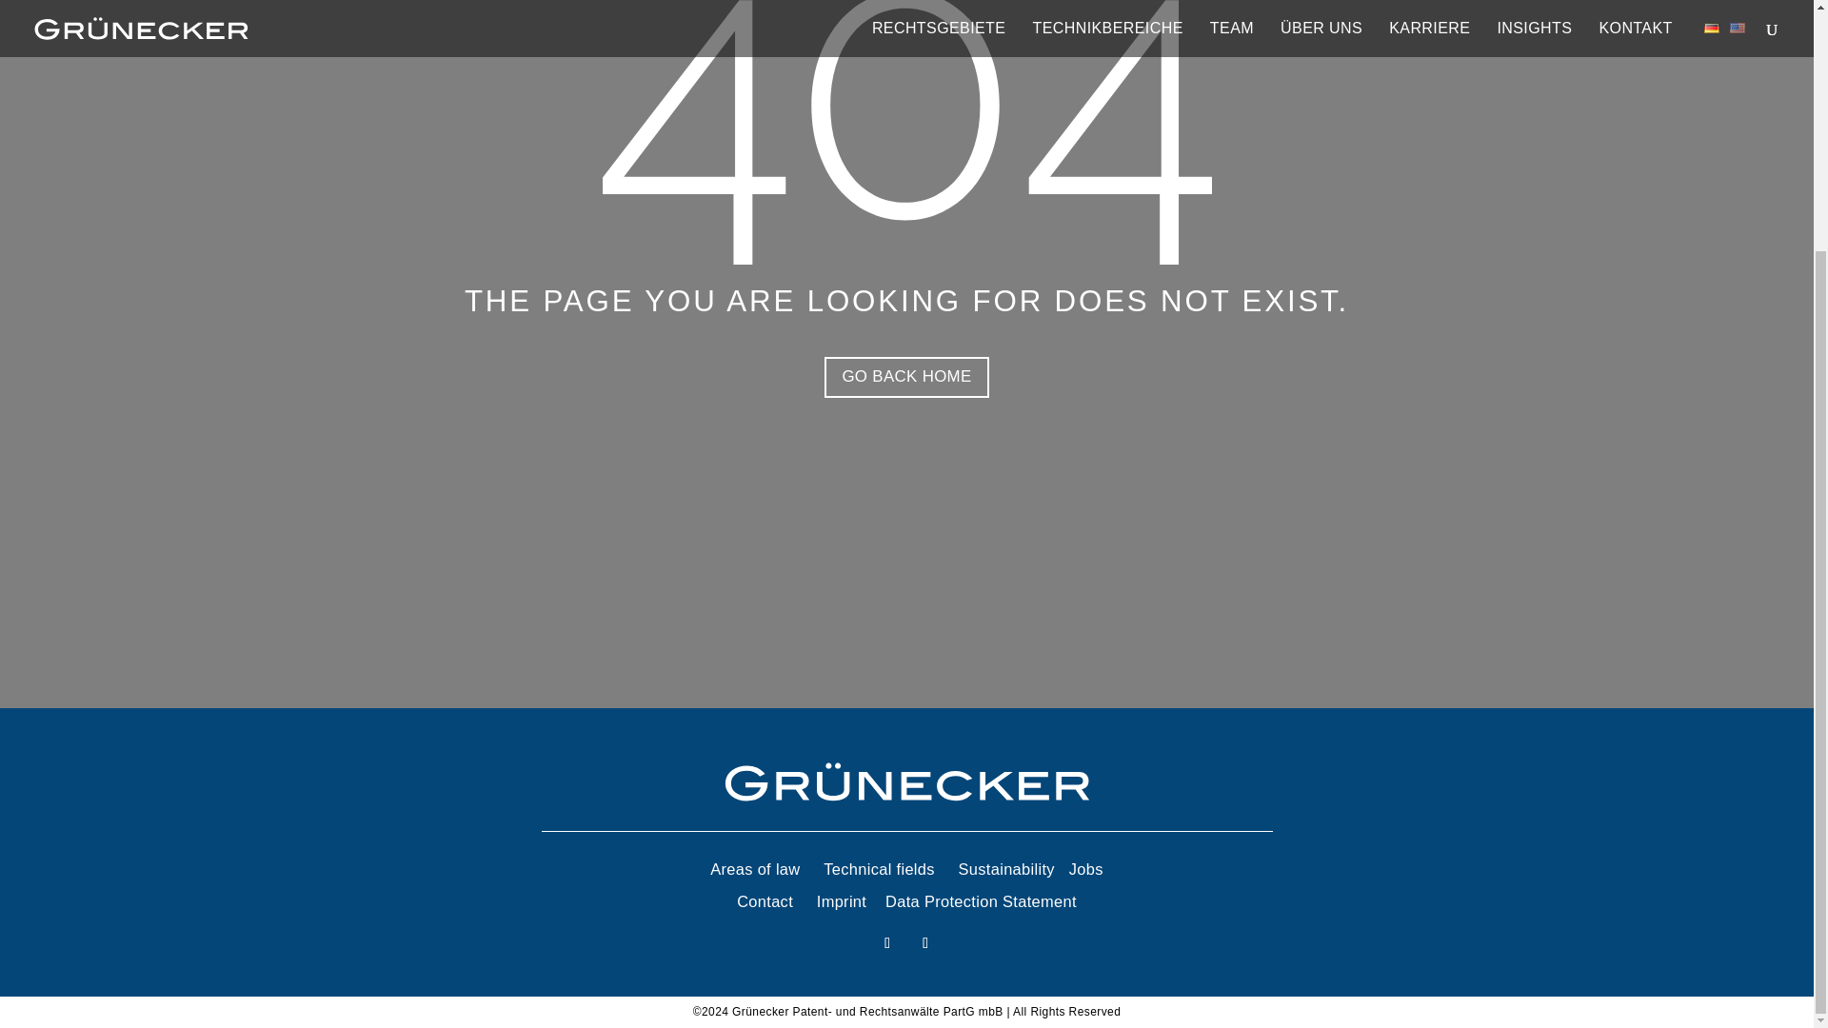  Describe the element at coordinates (906, 377) in the screenshot. I see `GO BACK HOME` at that location.